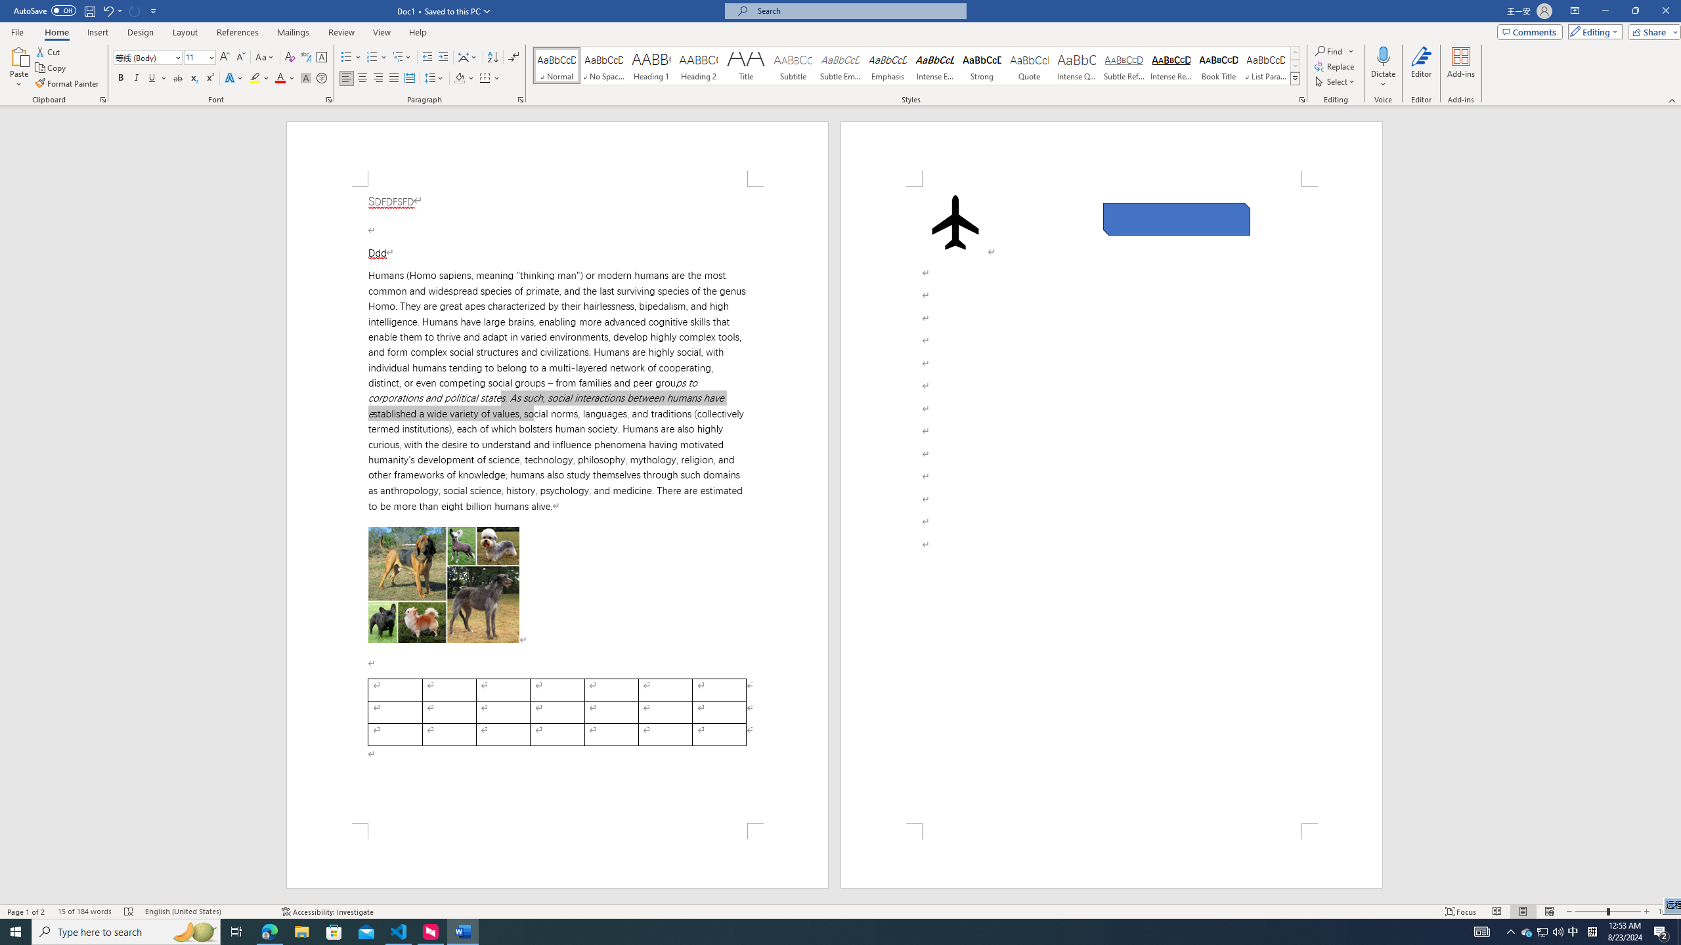 Image resolution: width=1681 pixels, height=945 pixels. What do you see at coordinates (1651, 31) in the screenshot?
I see `Share` at bounding box center [1651, 31].